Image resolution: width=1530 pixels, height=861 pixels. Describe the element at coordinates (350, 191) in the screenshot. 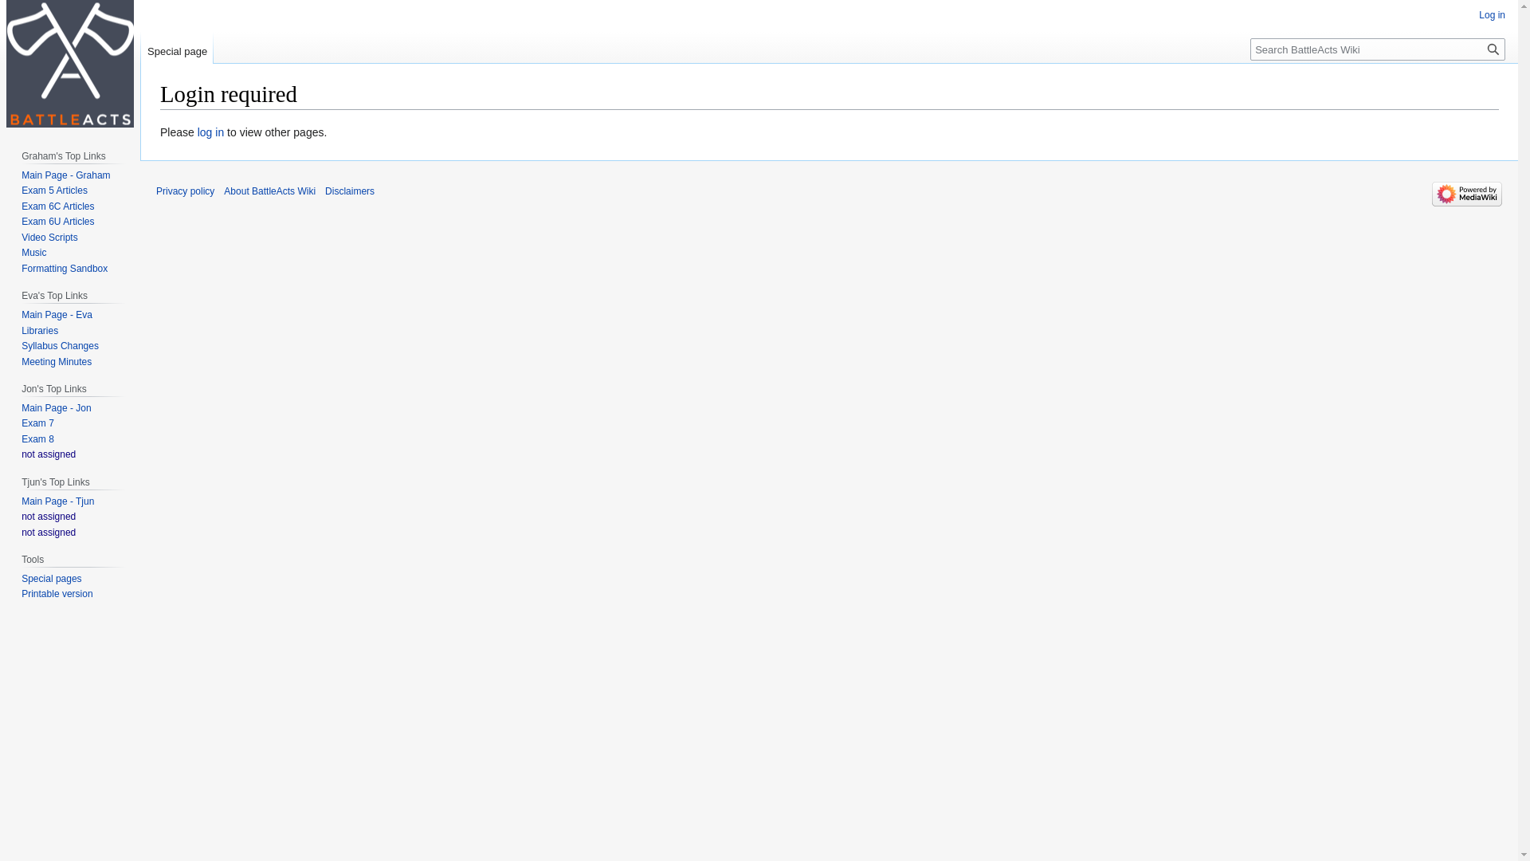

I see `Disclaimers` at that location.